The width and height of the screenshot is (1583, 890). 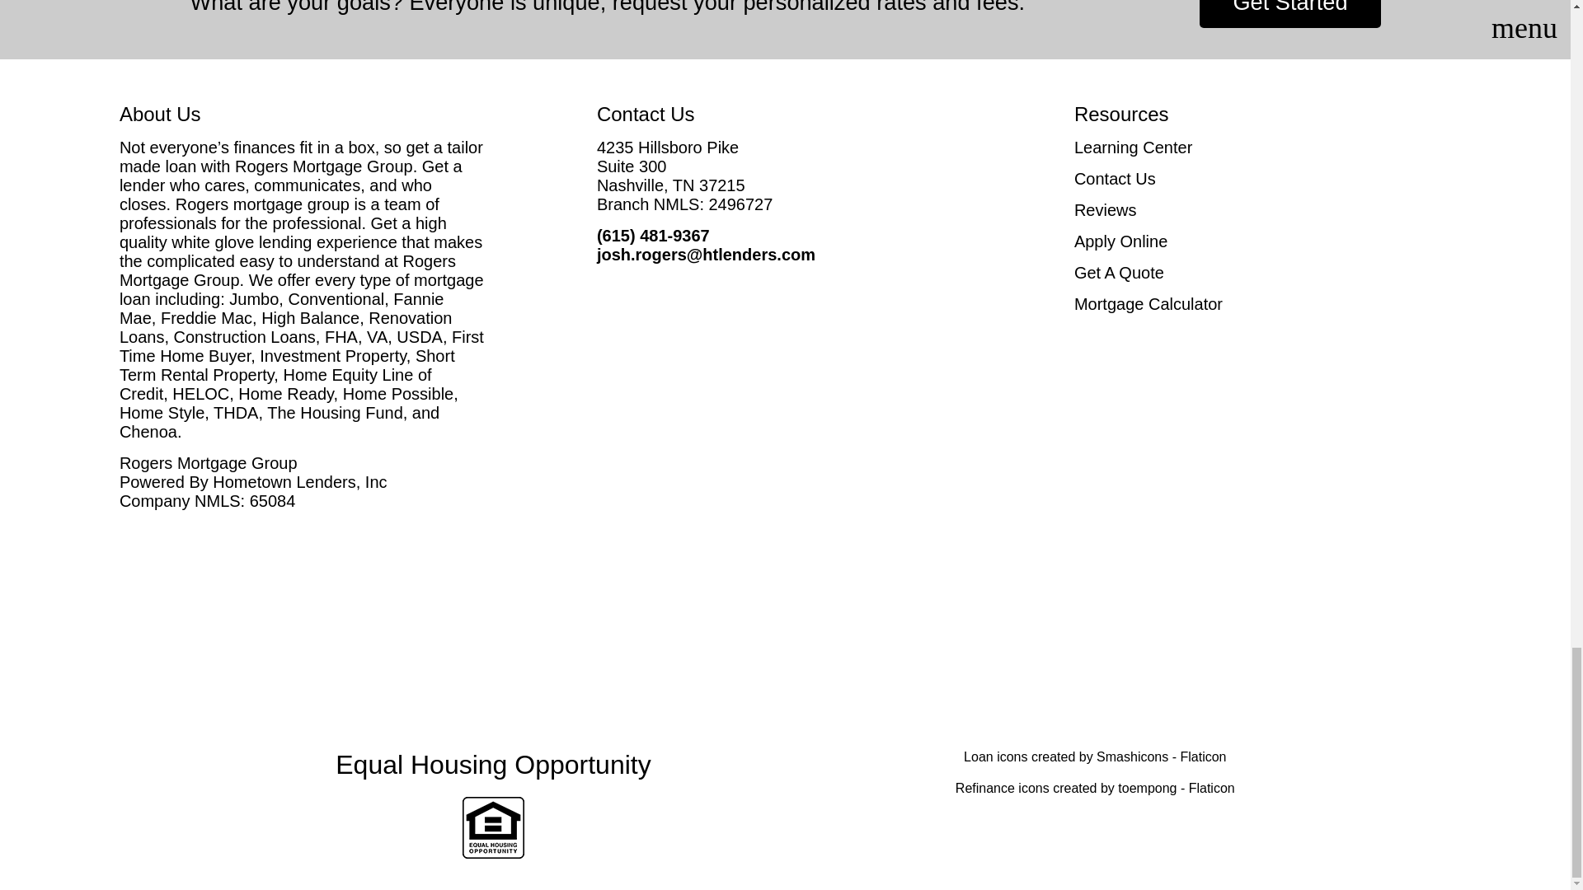 What do you see at coordinates (1263, 179) in the screenshot?
I see `Contact Us` at bounding box center [1263, 179].